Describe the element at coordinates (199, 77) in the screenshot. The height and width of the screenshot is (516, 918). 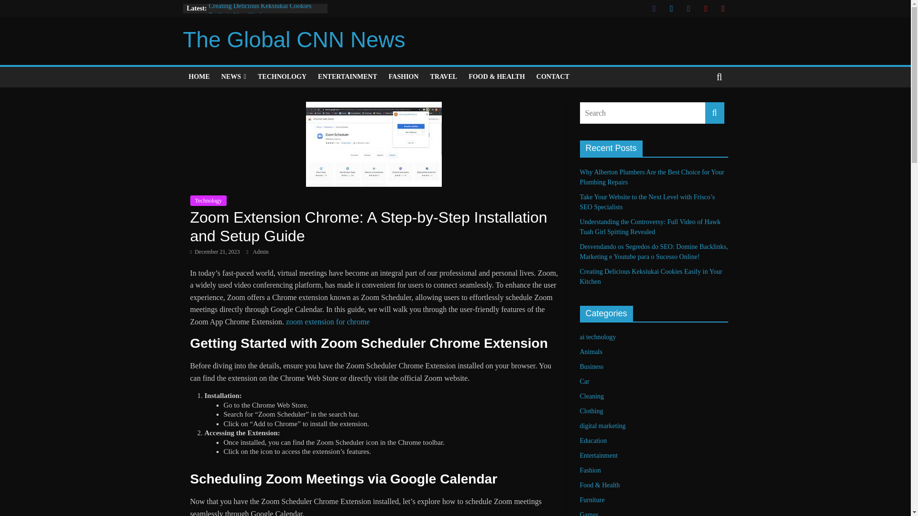
I see `HOME` at that location.